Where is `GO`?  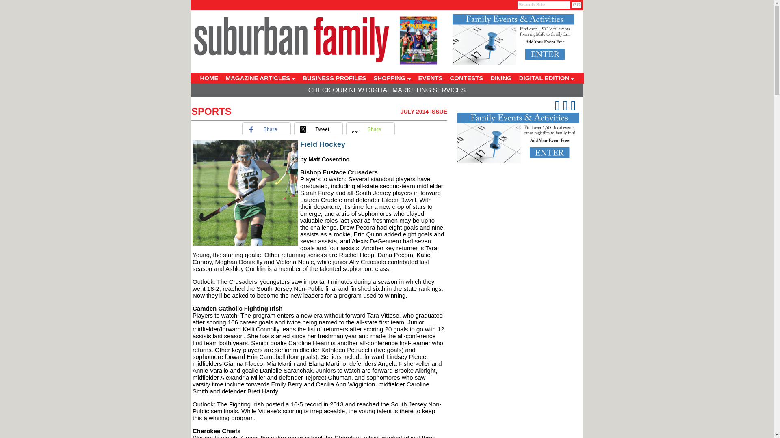 GO is located at coordinates (576, 5).